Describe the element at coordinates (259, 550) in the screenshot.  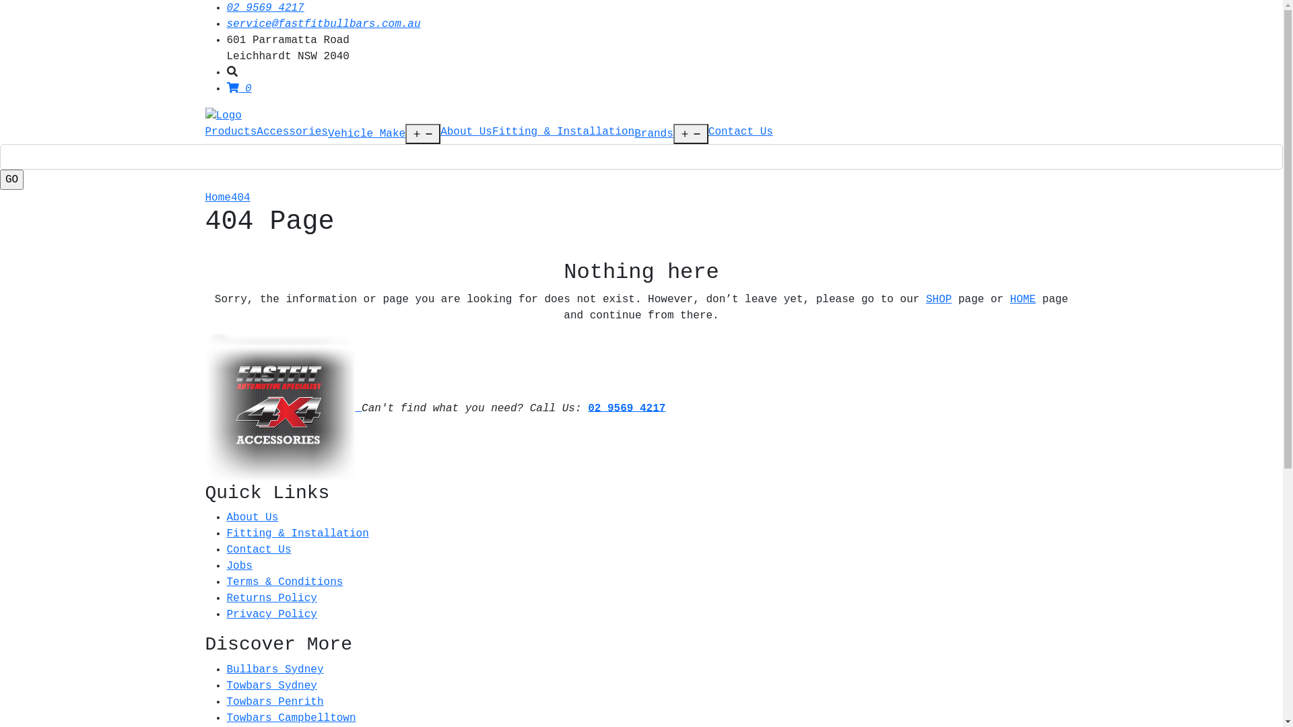
I see `Contact Us` at that location.